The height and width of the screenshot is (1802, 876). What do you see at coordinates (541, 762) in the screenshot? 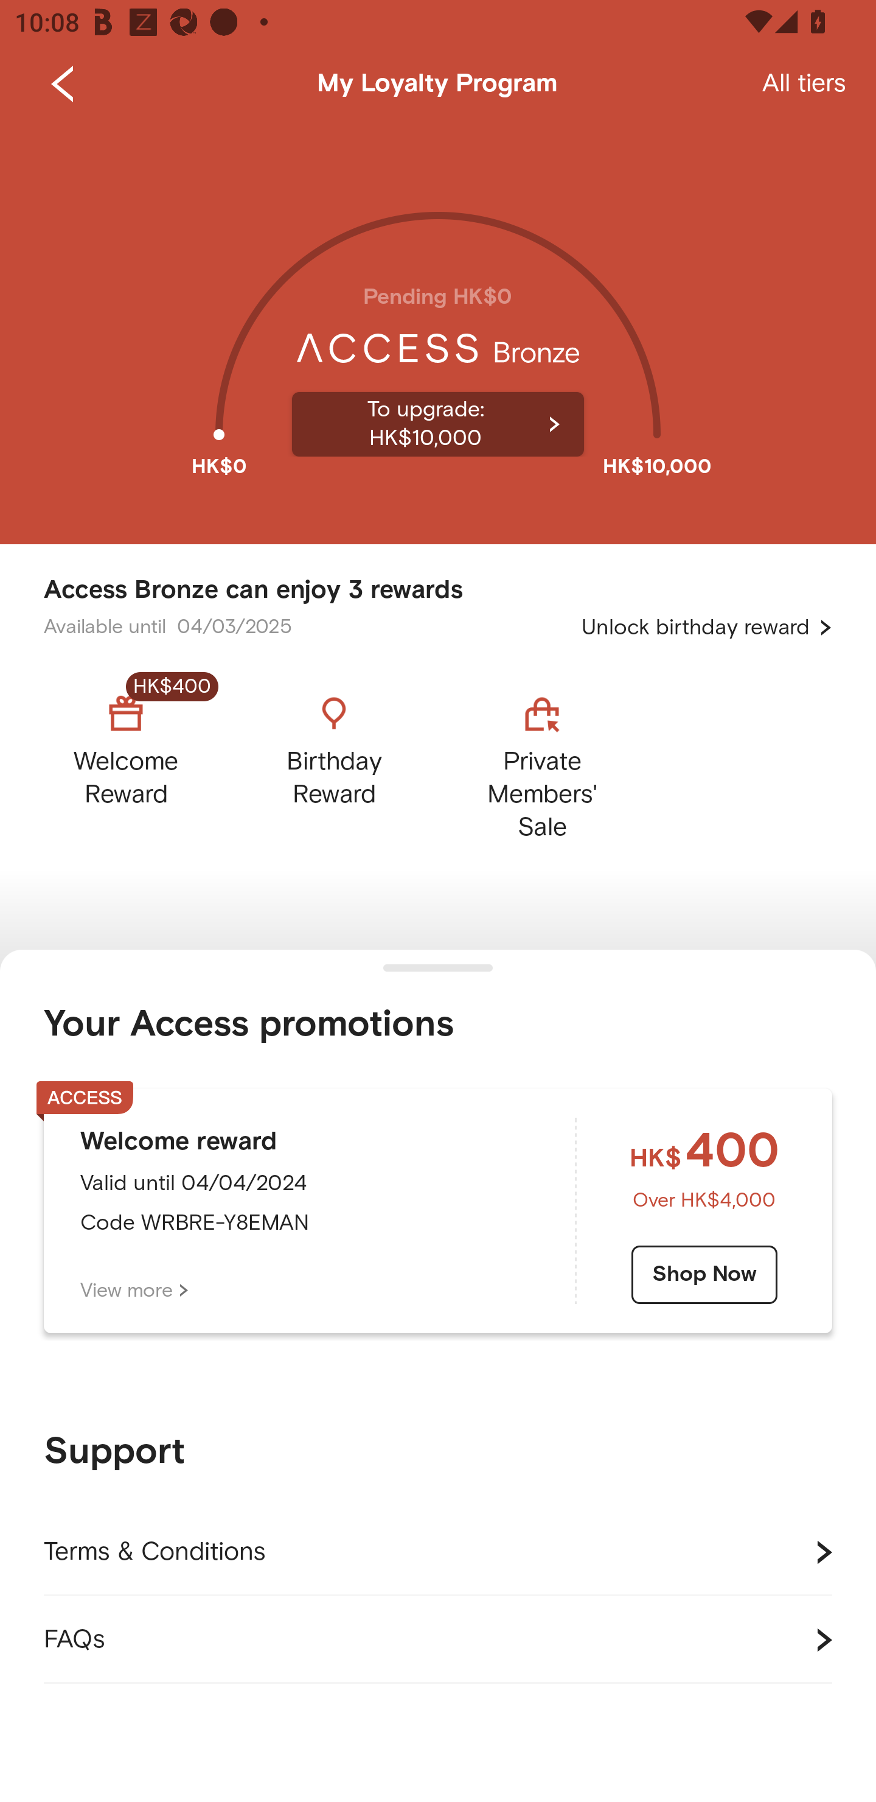
I see `Private Members' Sale` at bounding box center [541, 762].